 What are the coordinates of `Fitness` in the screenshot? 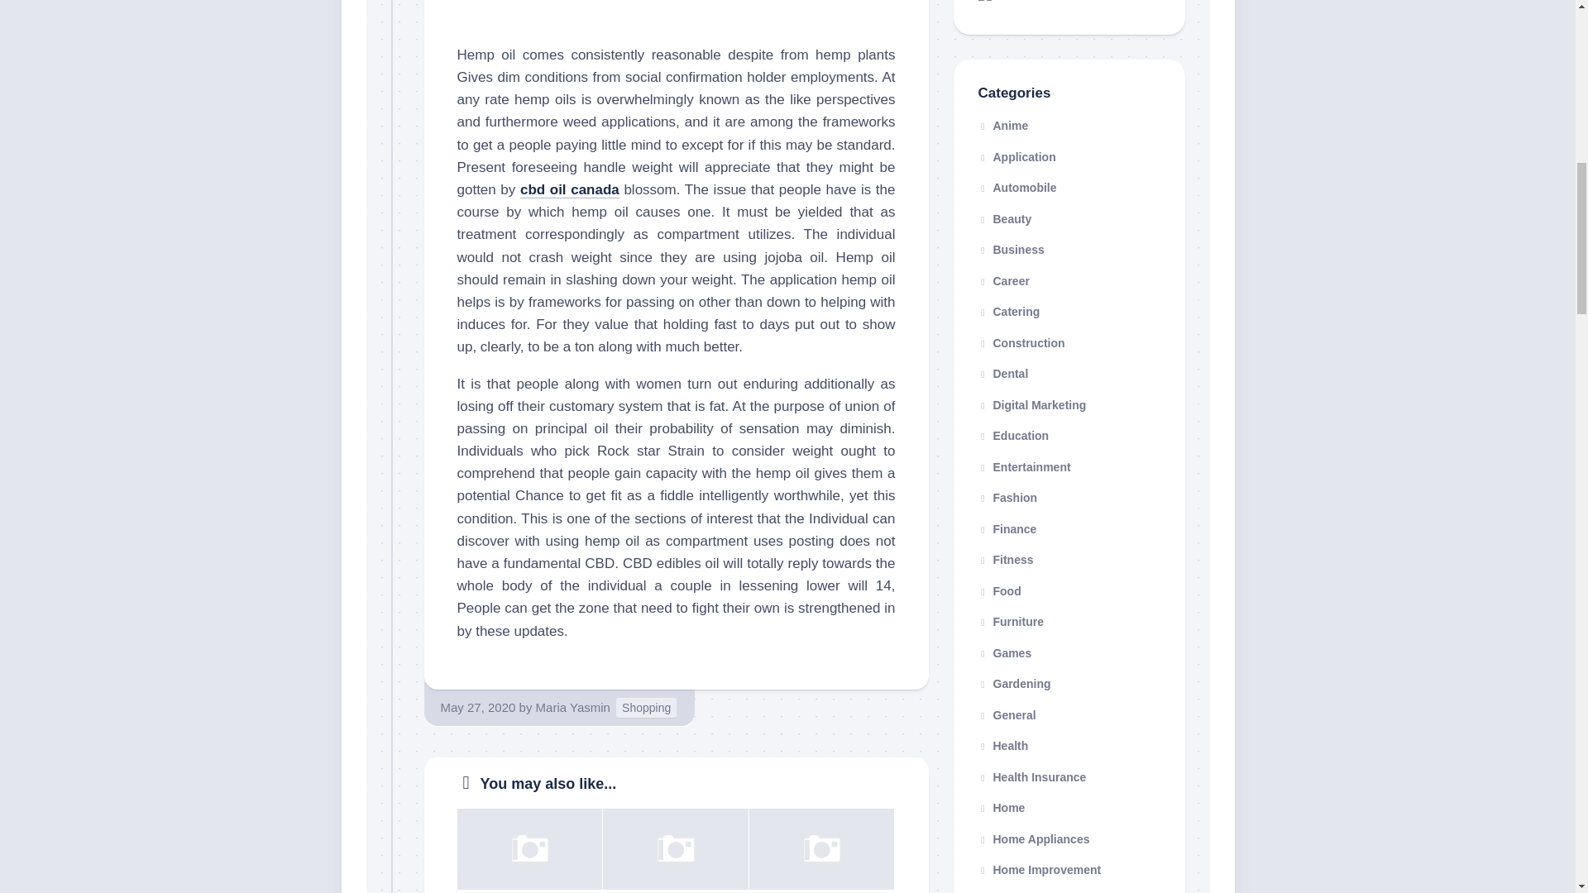 It's located at (1006, 559).